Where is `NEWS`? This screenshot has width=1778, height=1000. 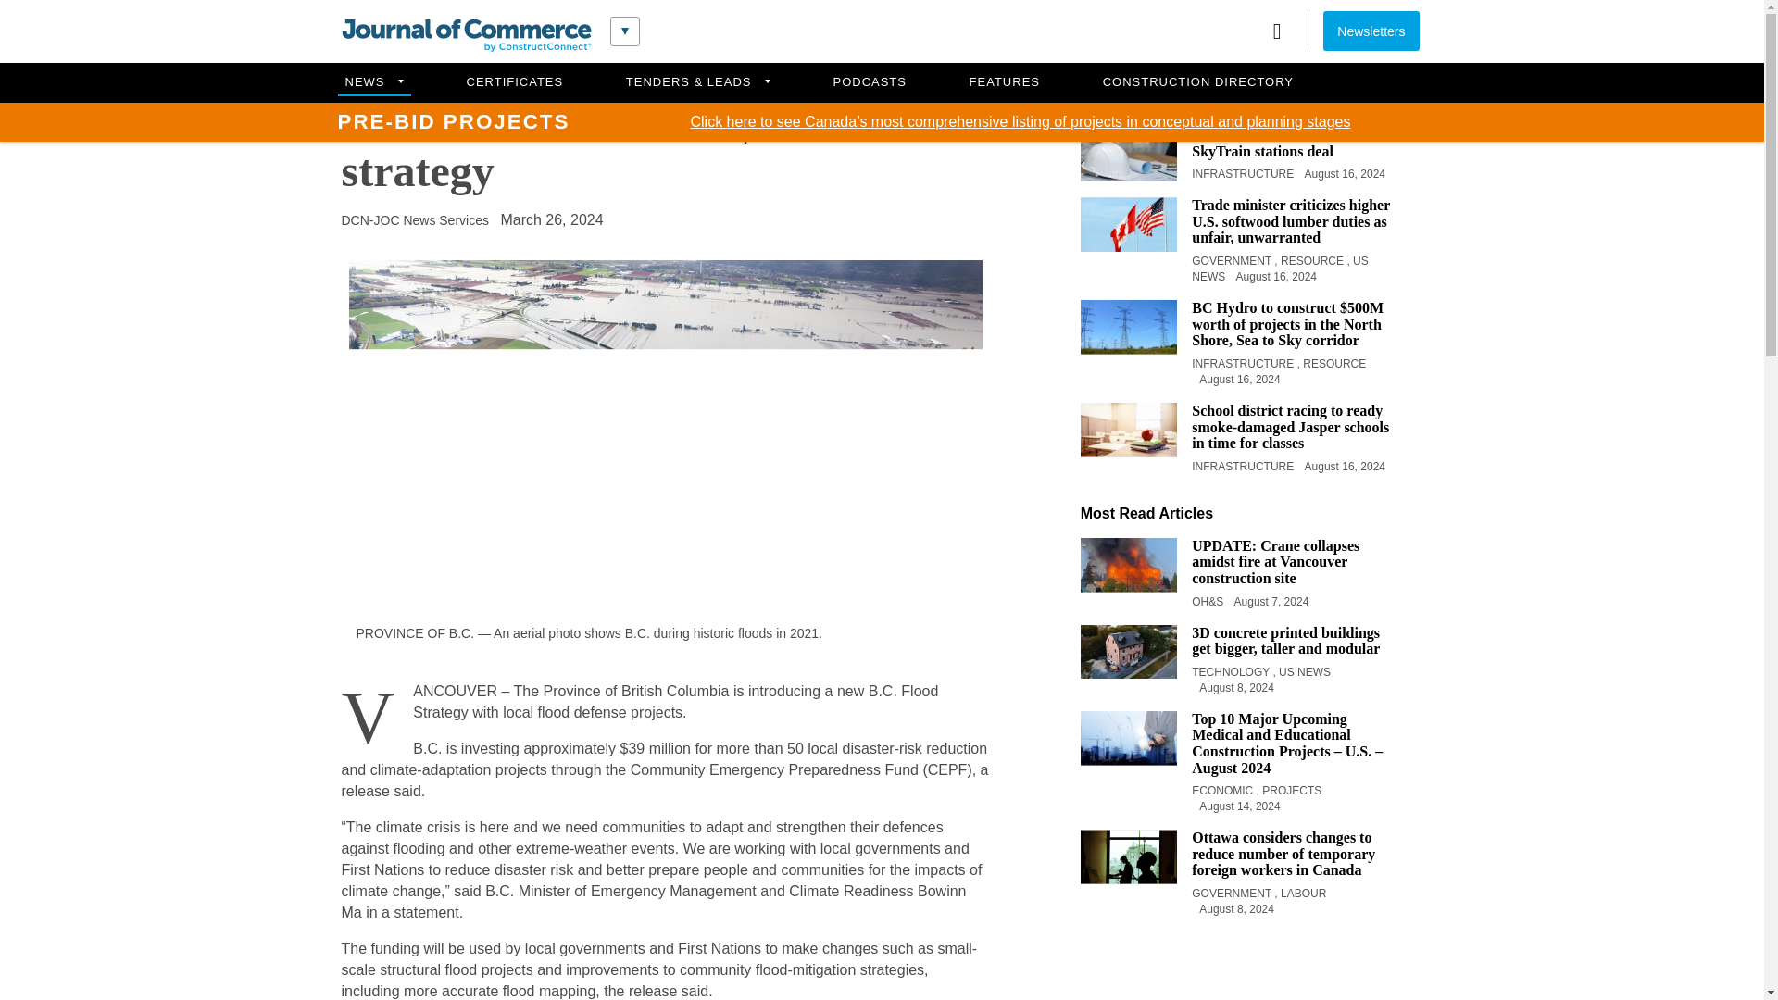
NEWS is located at coordinates (372, 83).